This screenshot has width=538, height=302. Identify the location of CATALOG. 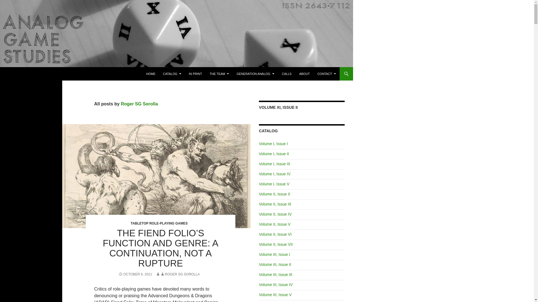
(172, 74).